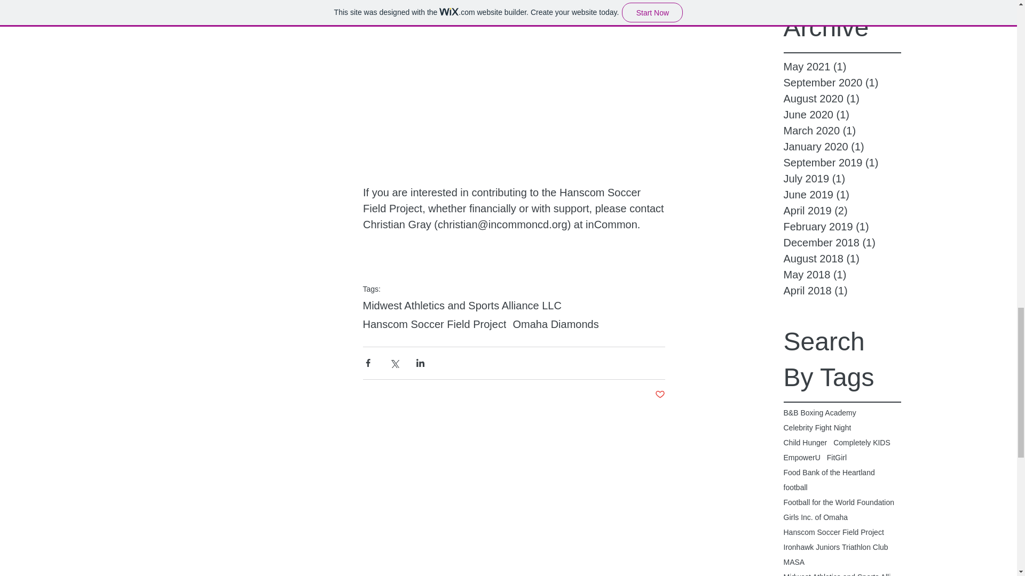 The image size is (1025, 576). Describe the element at coordinates (795, 487) in the screenshot. I see `football` at that location.